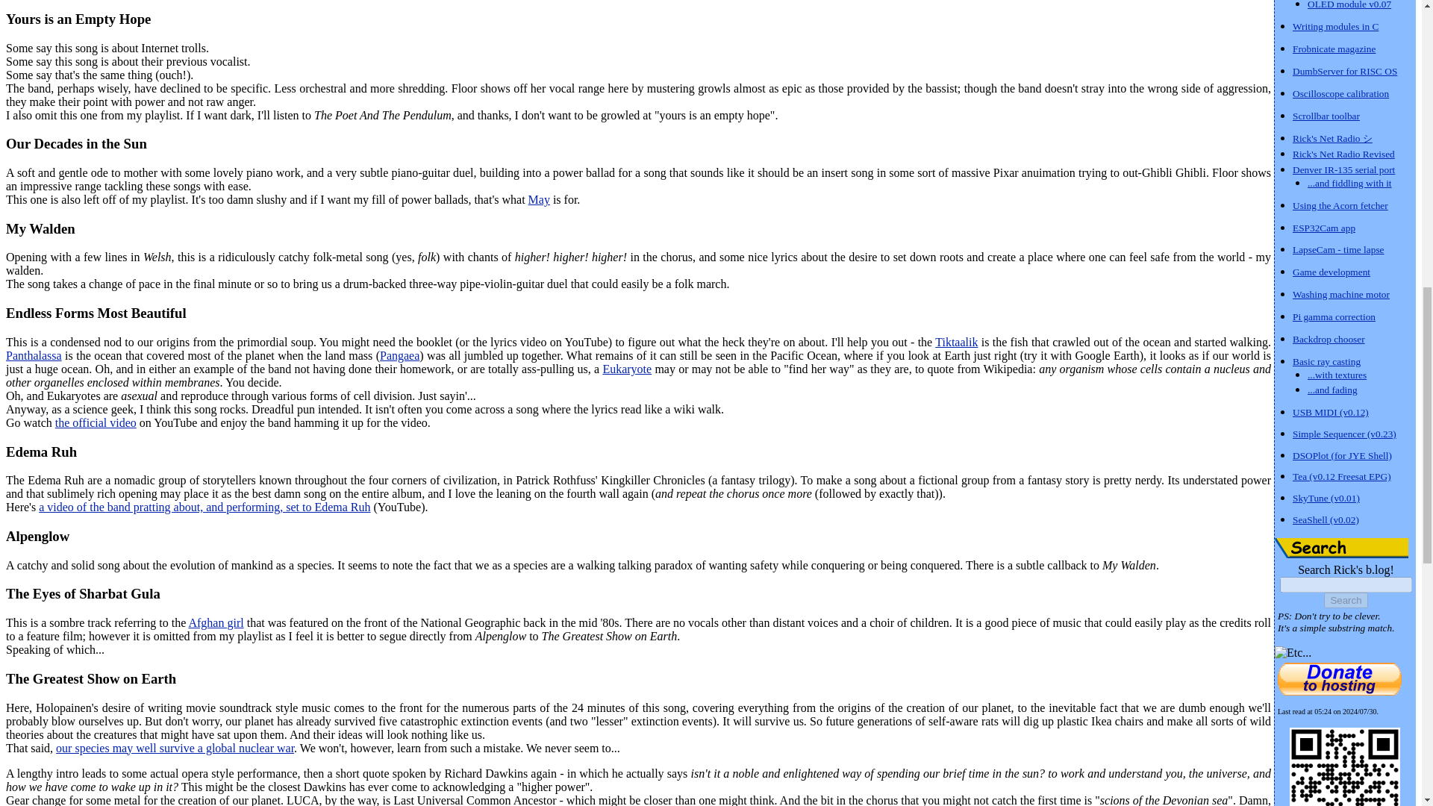  Describe the element at coordinates (215, 622) in the screenshot. I see `Afghan girl` at that location.